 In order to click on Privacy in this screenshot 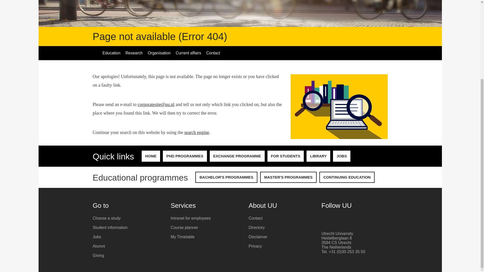, I will do `click(284, 246)`.